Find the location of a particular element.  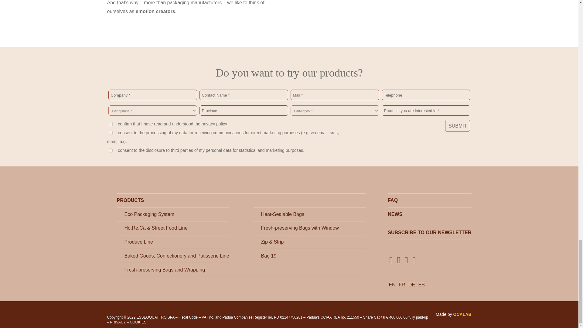

SUBMIT is located at coordinates (457, 126).